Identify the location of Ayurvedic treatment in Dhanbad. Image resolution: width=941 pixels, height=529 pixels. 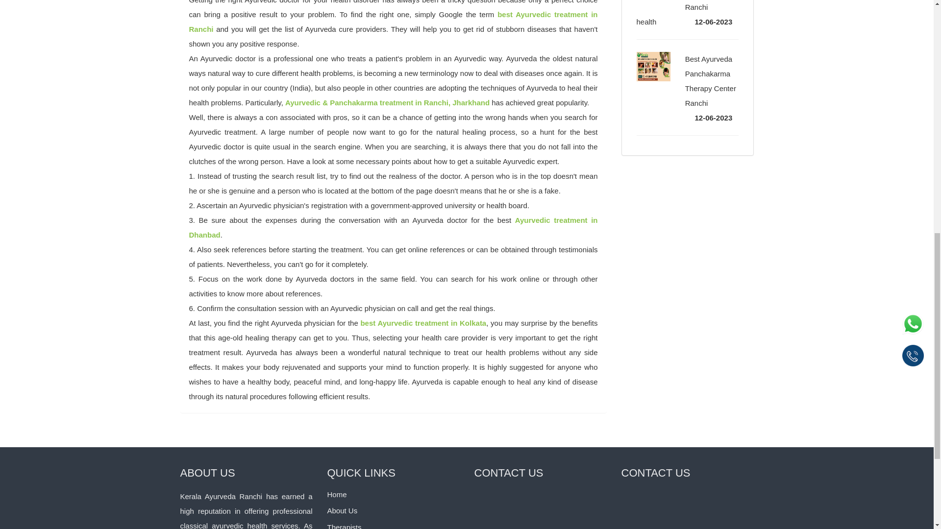
(393, 227).